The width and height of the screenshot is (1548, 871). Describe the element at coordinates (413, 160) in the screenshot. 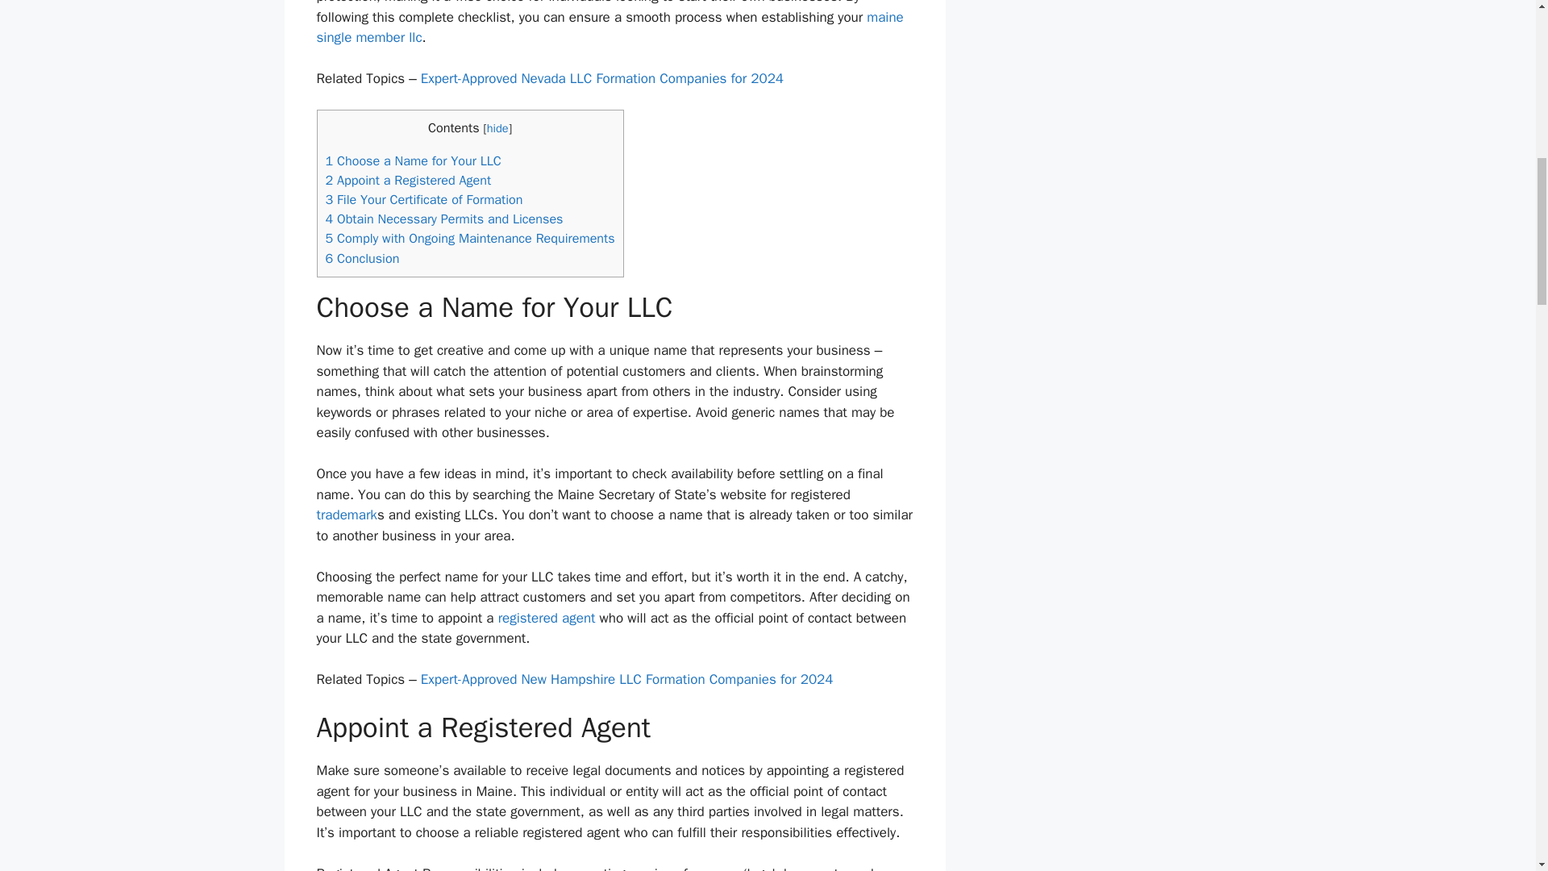

I see `1 Choose a Name for Your LLC` at that location.